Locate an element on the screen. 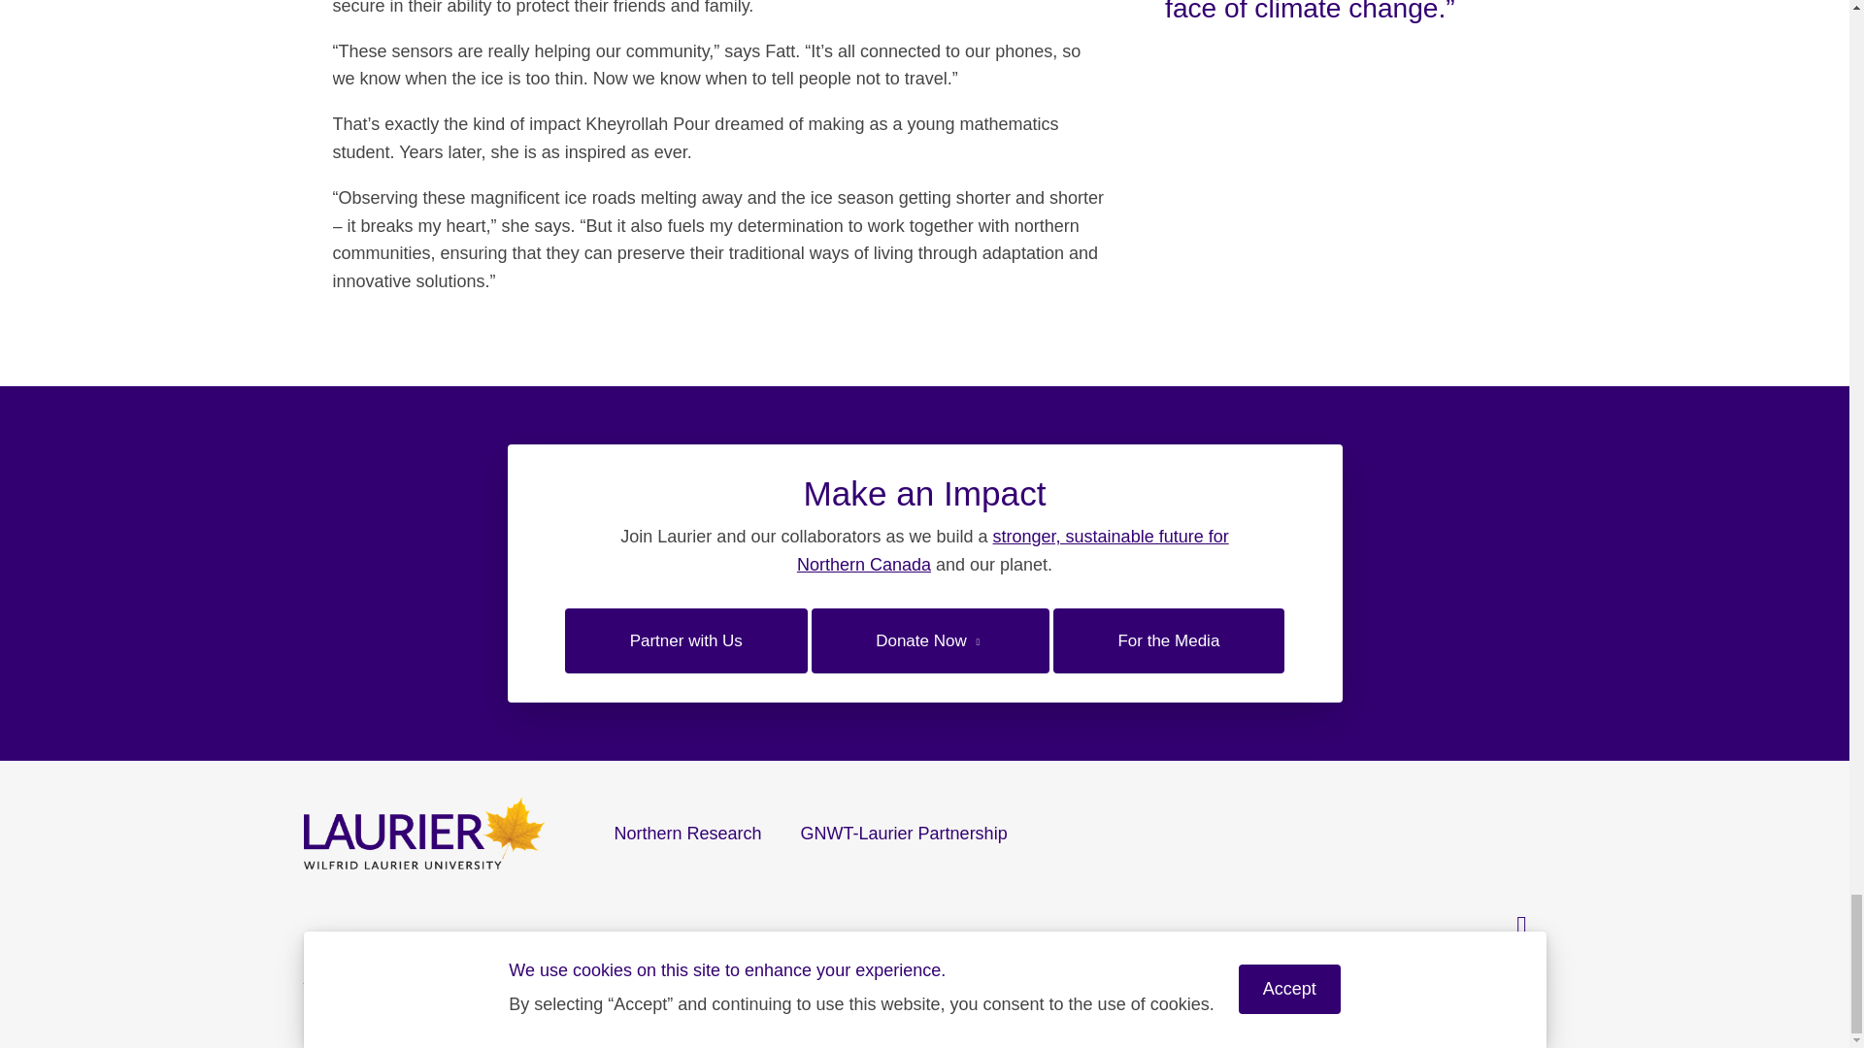 Image resolution: width=1864 pixels, height=1048 pixels. GNWT-Laurier Partnership is located at coordinates (903, 834).